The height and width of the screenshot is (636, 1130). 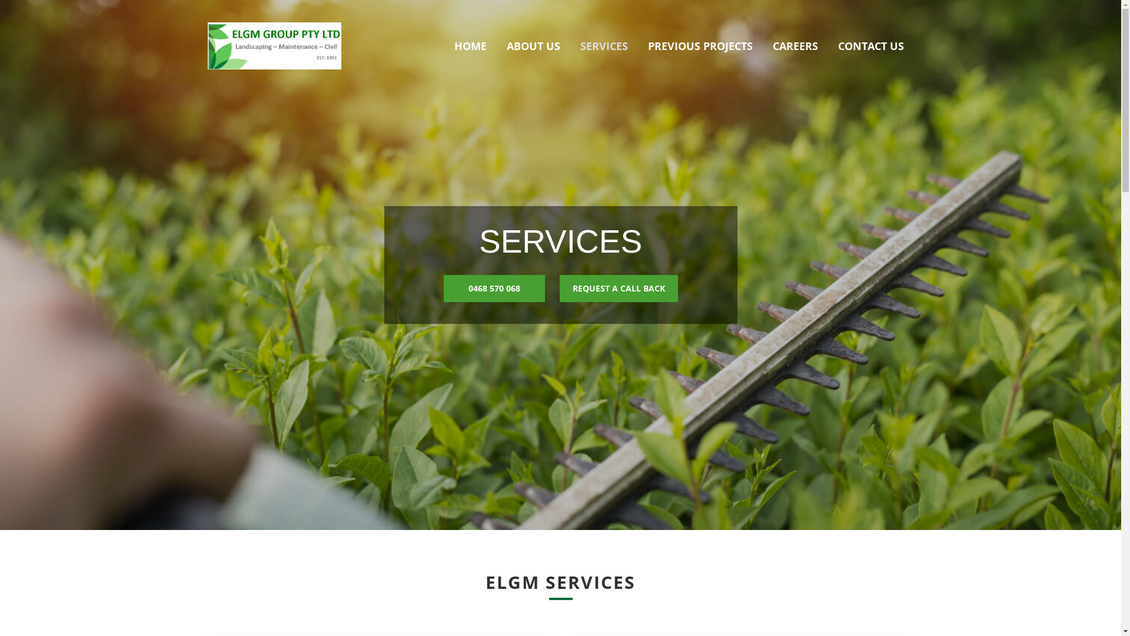 What do you see at coordinates (533, 46) in the screenshot?
I see `ABOUT US` at bounding box center [533, 46].